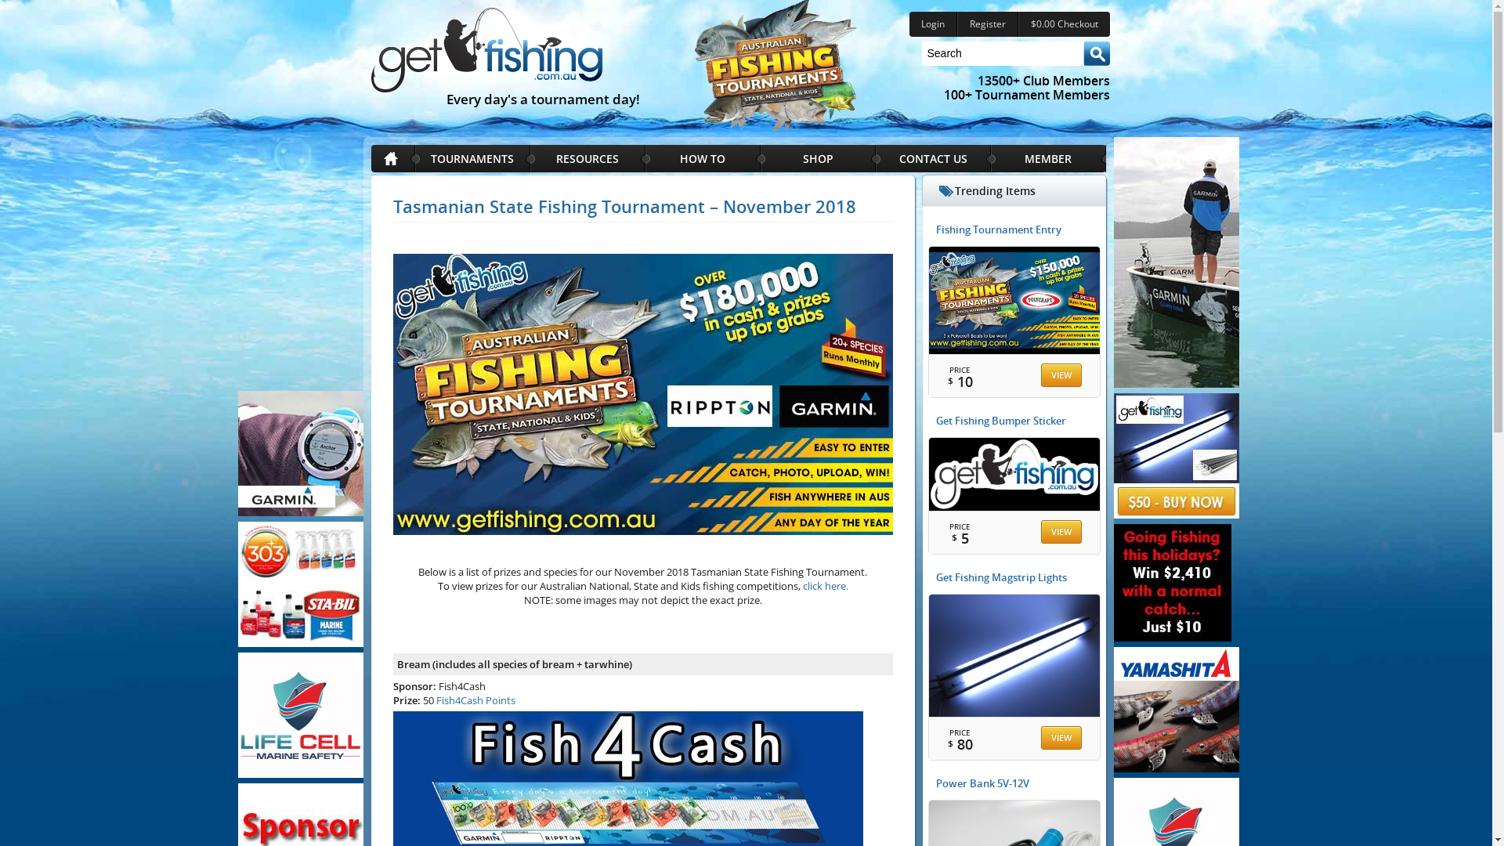 This screenshot has width=1504, height=846. Describe the element at coordinates (301, 262) in the screenshot. I see `Advertisement` at that location.